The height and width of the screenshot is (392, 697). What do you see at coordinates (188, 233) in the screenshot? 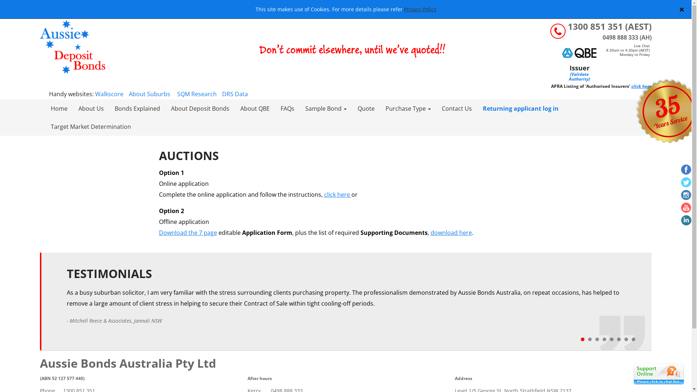
I see `Download the 7 page` at bounding box center [188, 233].